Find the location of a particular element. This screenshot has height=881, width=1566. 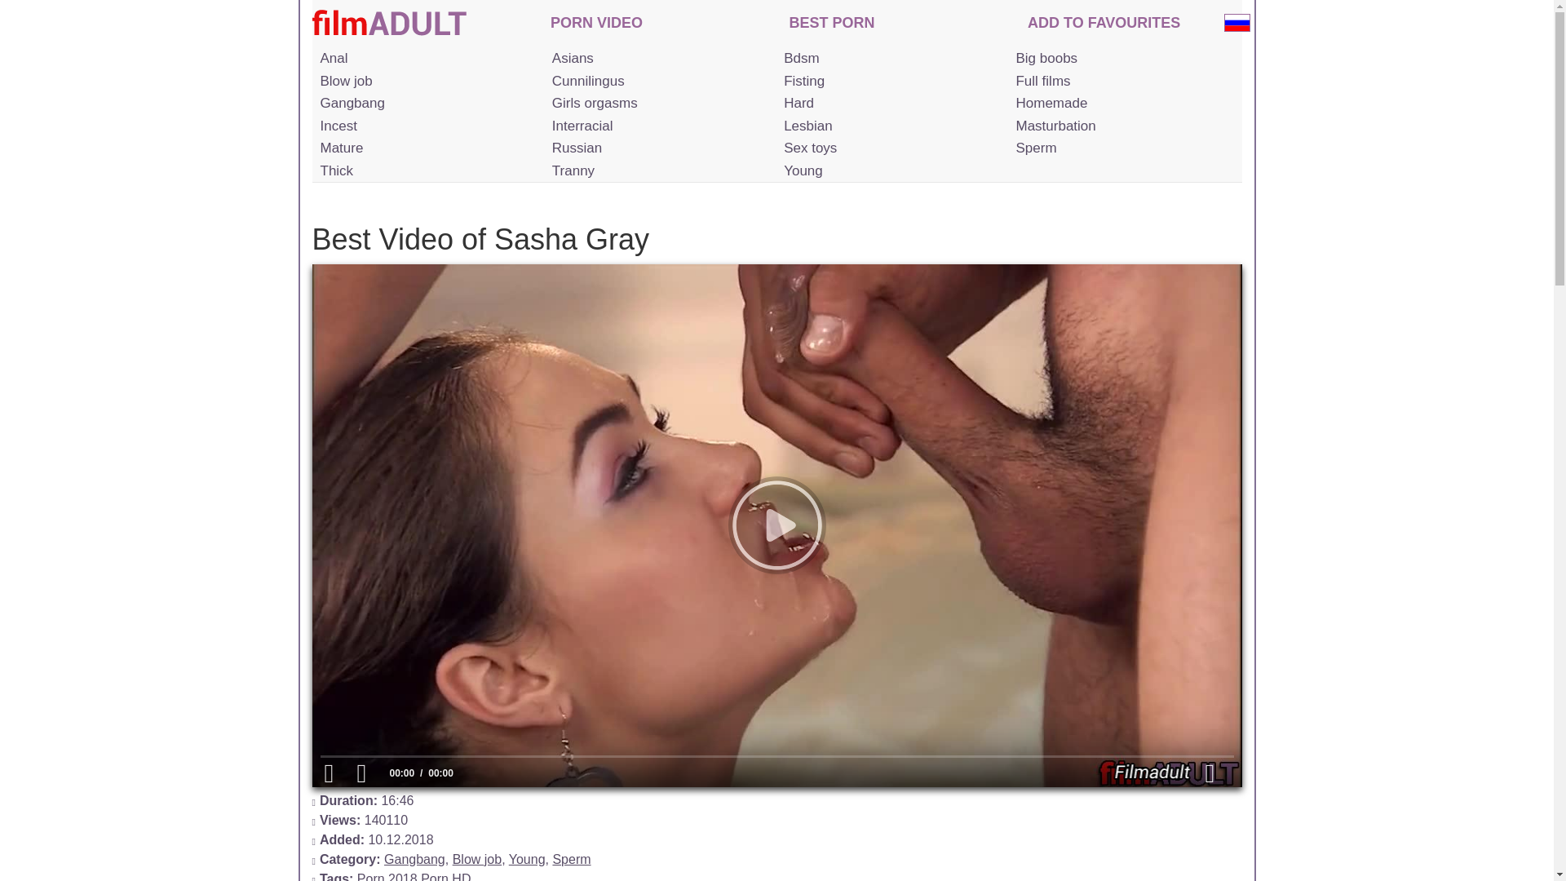

Full films is located at coordinates (1121, 82).